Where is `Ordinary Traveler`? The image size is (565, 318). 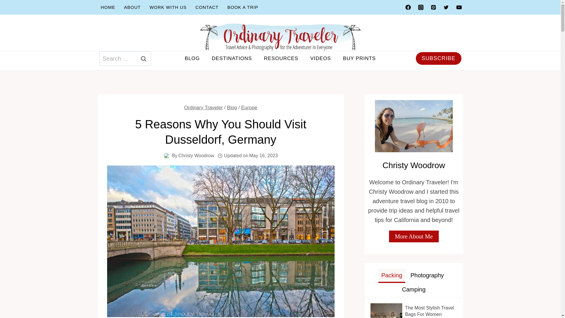 Ordinary Traveler is located at coordinates (203, 107).